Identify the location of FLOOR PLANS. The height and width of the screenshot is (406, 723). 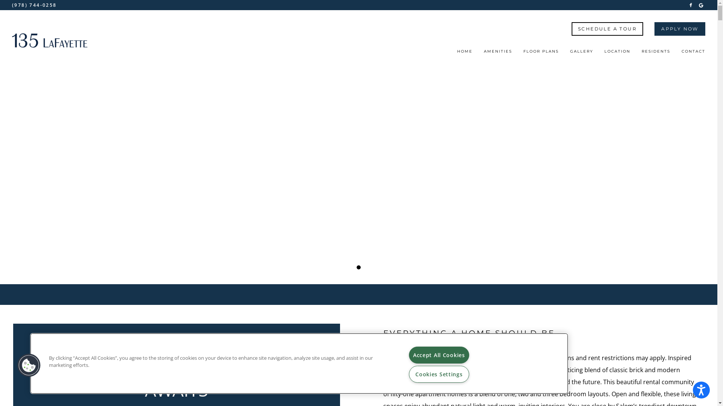
(541, 53).